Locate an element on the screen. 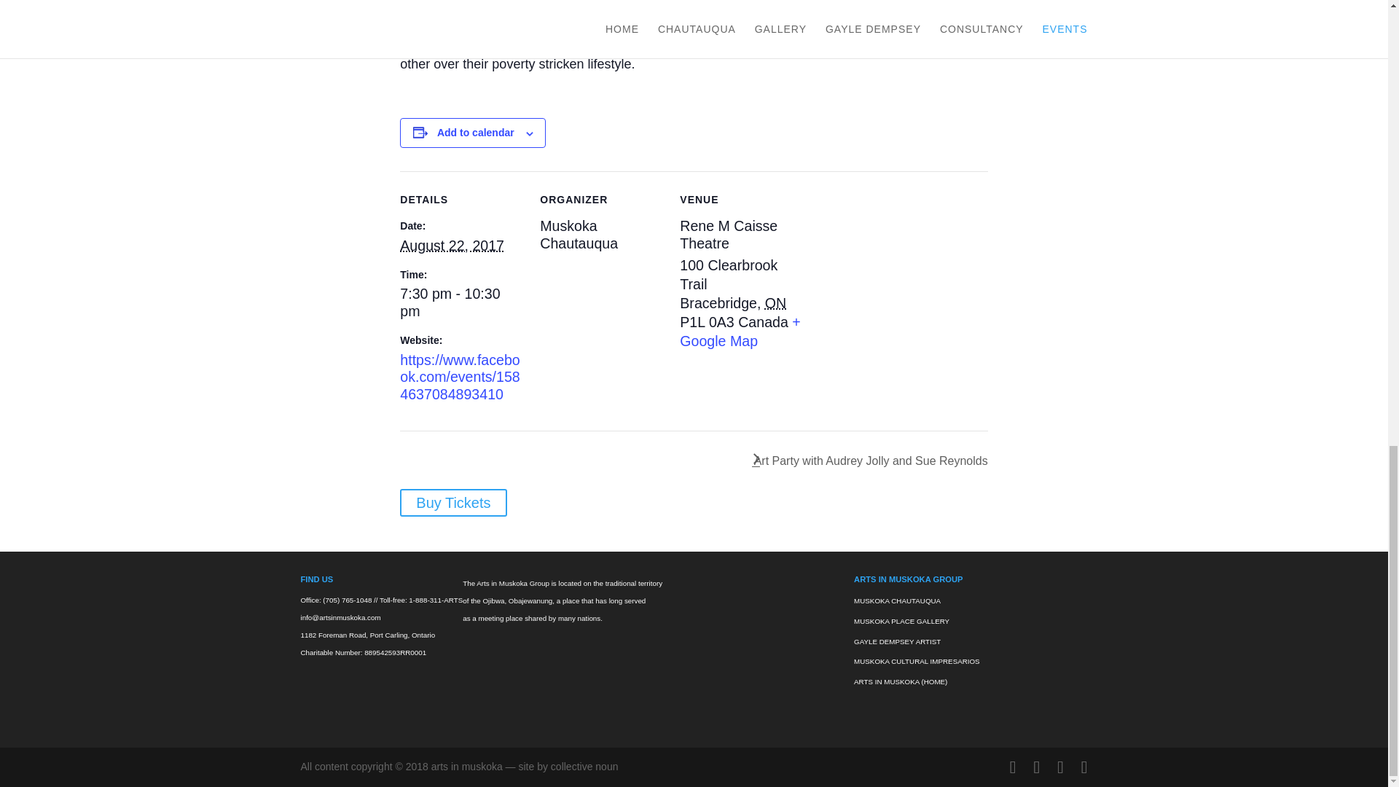  2017-08-22 is located at coordinates (461, 303).